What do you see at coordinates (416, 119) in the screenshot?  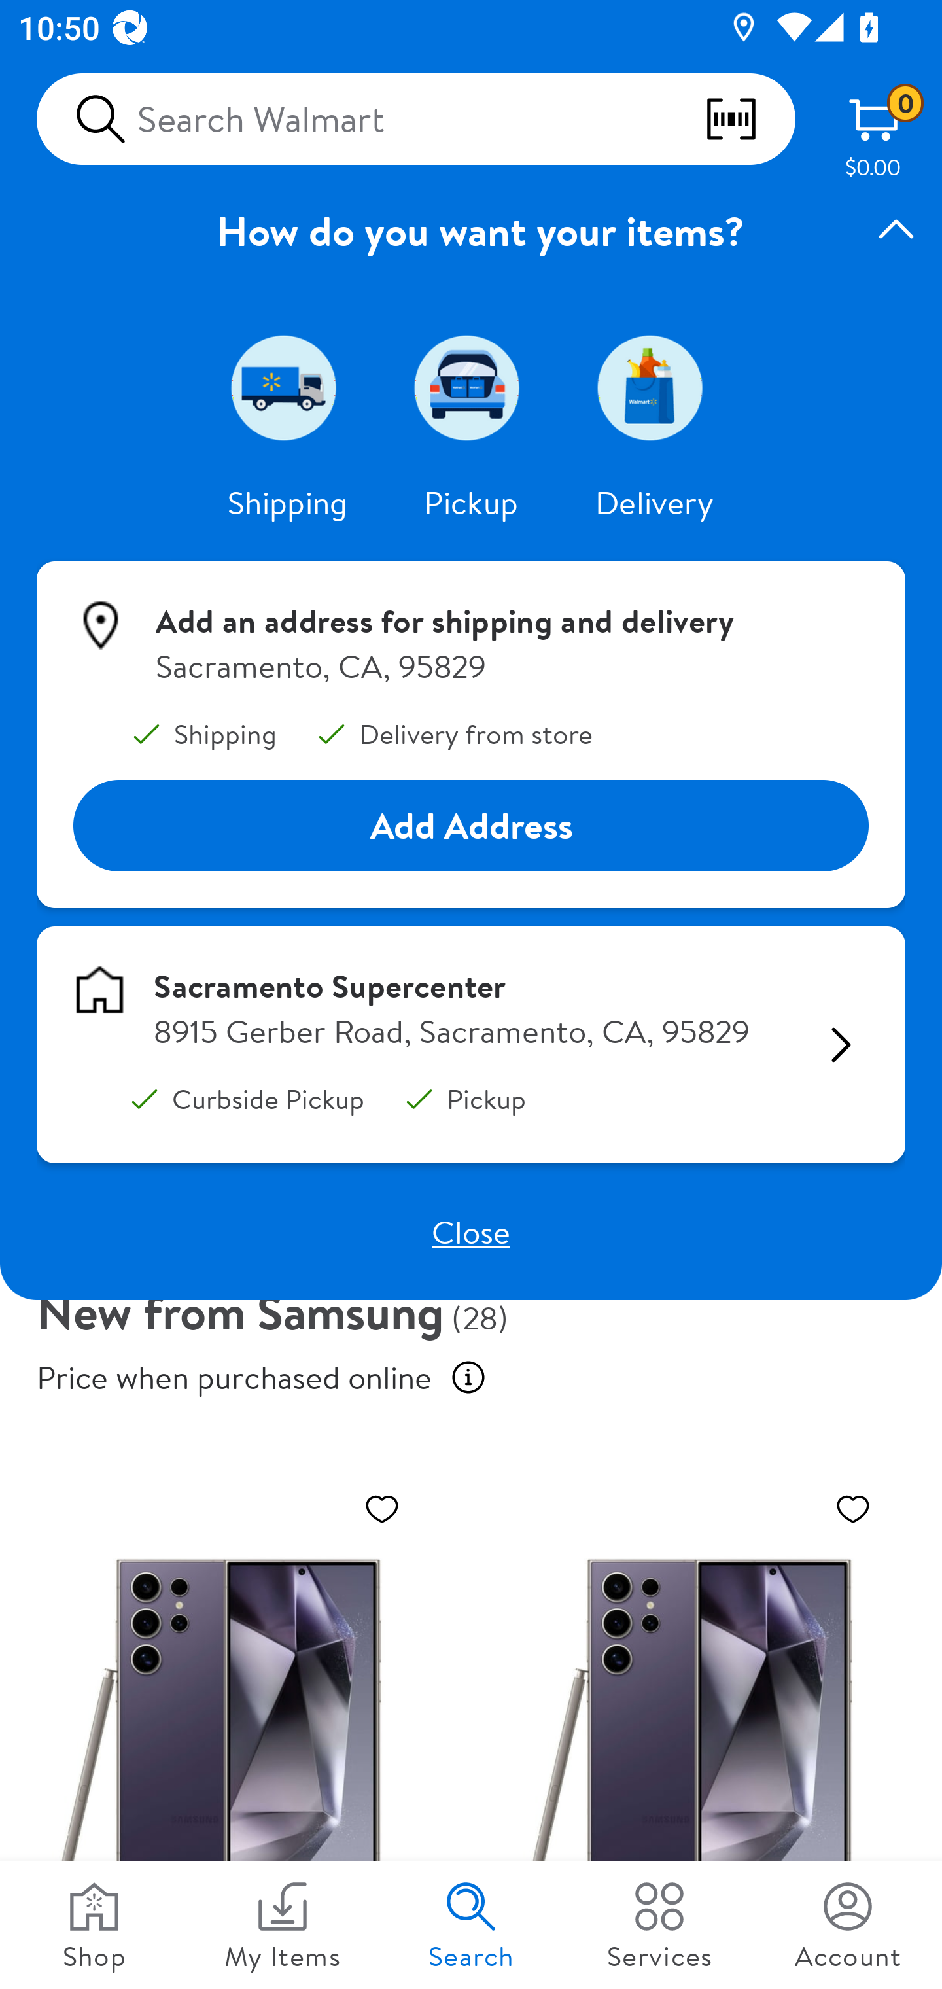 I see `Search Walmart scan barcodes qr codes and more` at bounding box center [416, 119].